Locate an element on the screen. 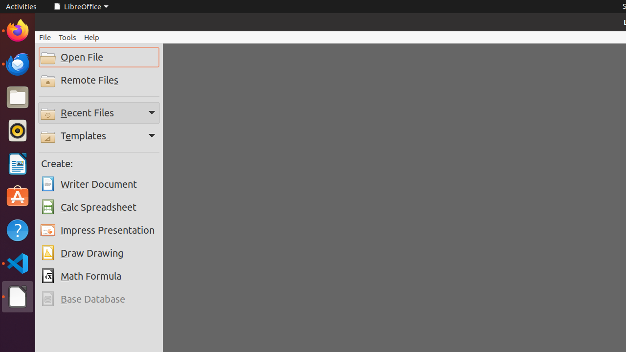  Math Formula is located at coordinates (99, 276).